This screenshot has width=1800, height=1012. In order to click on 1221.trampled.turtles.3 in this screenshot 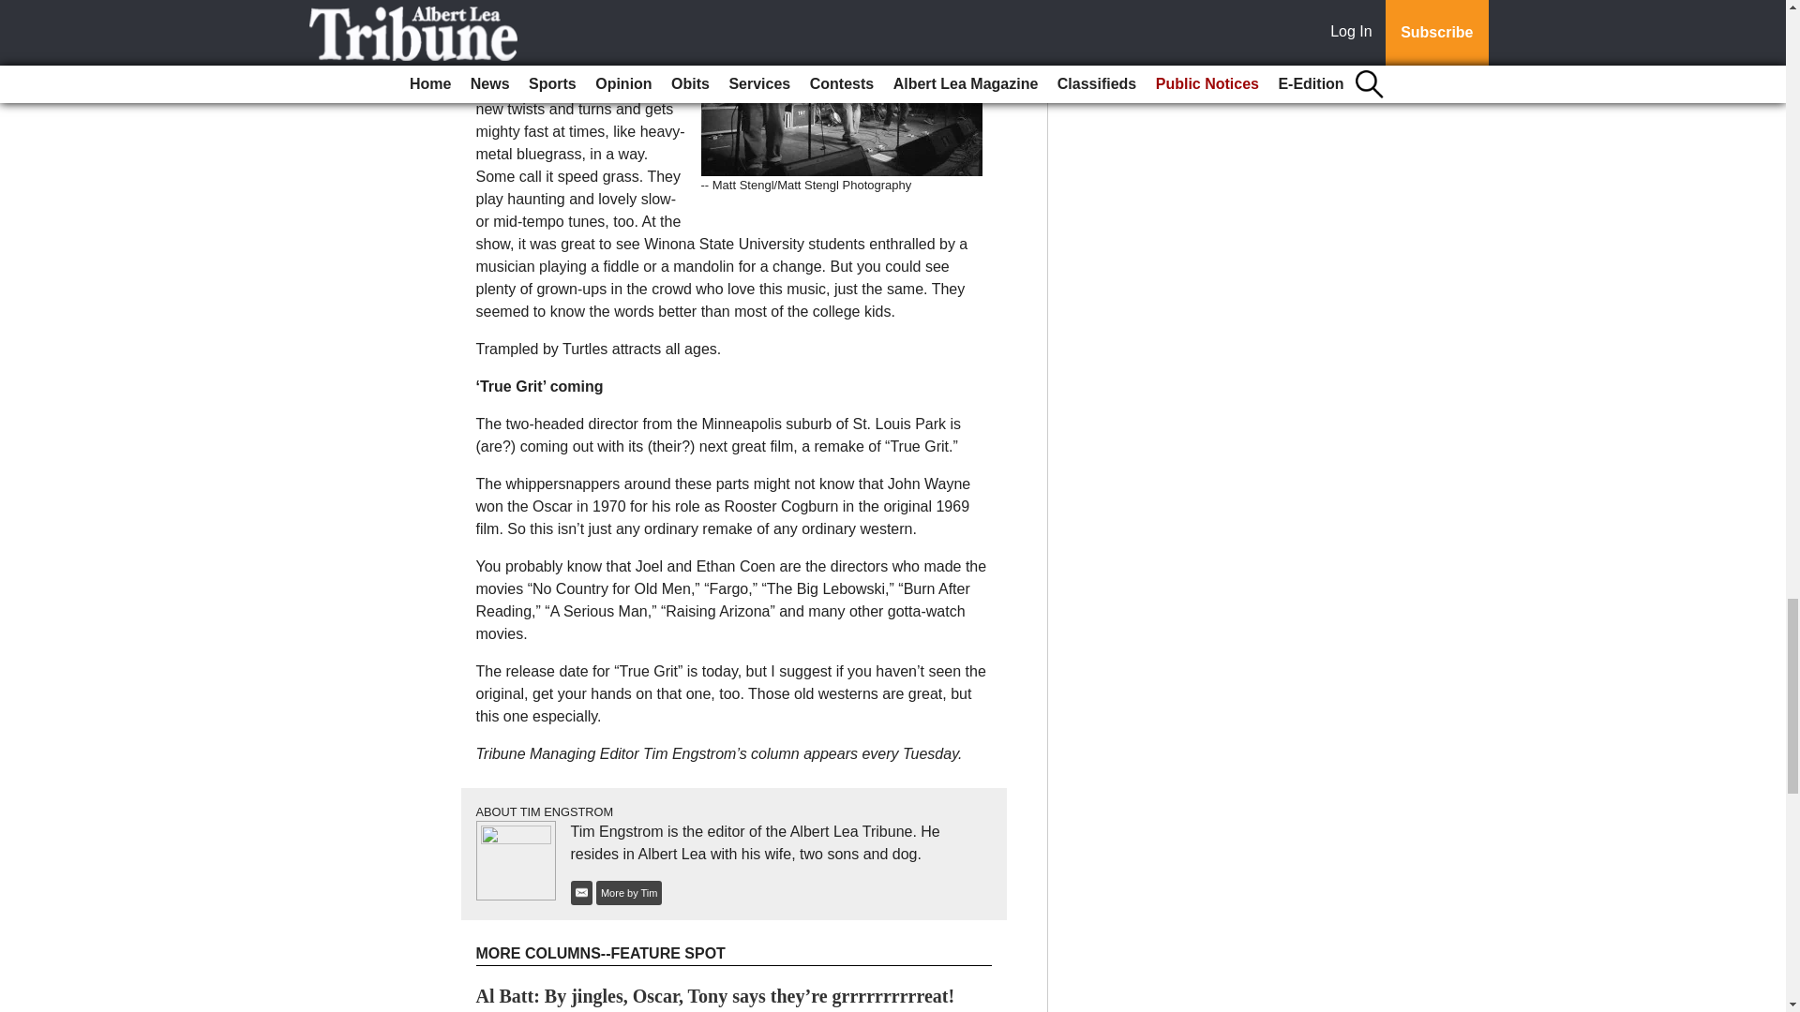, I will do `click(842, 88)`.